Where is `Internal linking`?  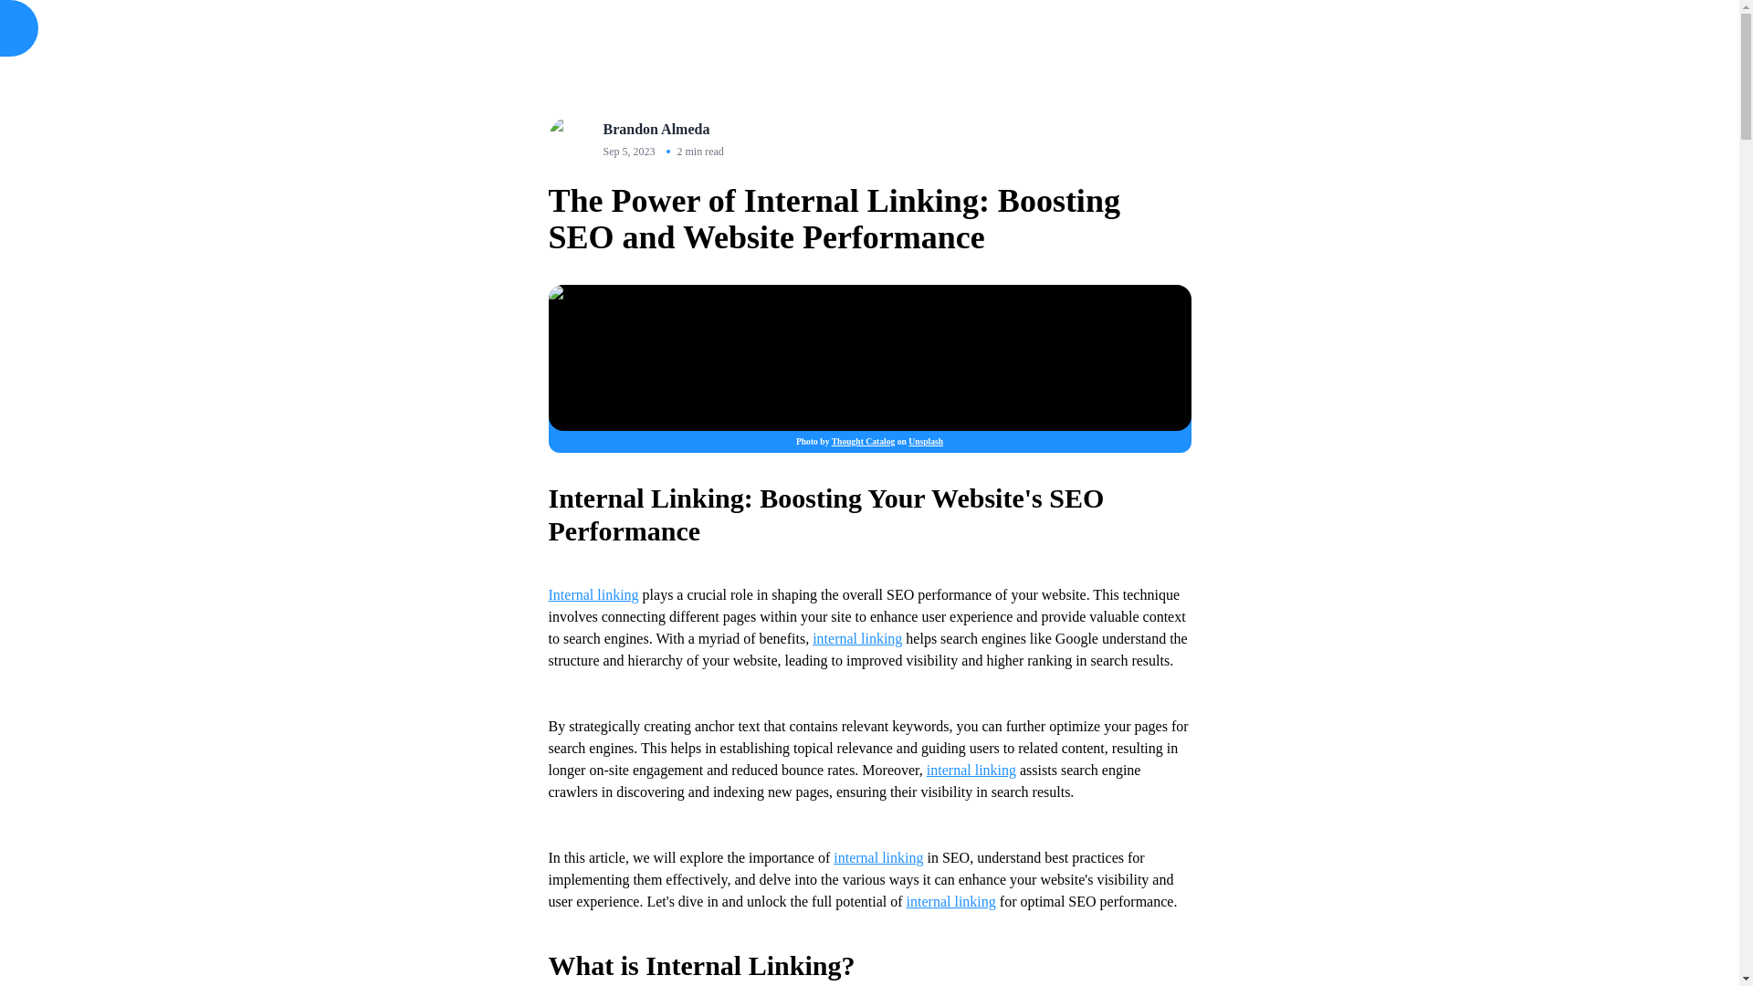 Internal linking is located at coordinates (592, 593).